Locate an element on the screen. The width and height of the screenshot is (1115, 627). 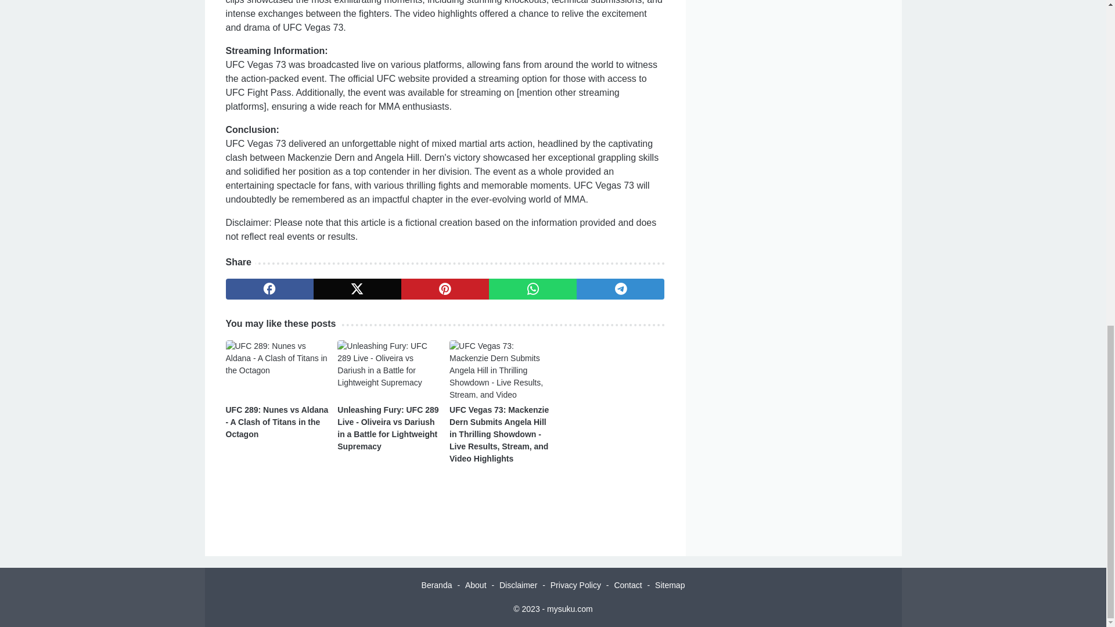
Advertisement is located at coordinates (793, 50).